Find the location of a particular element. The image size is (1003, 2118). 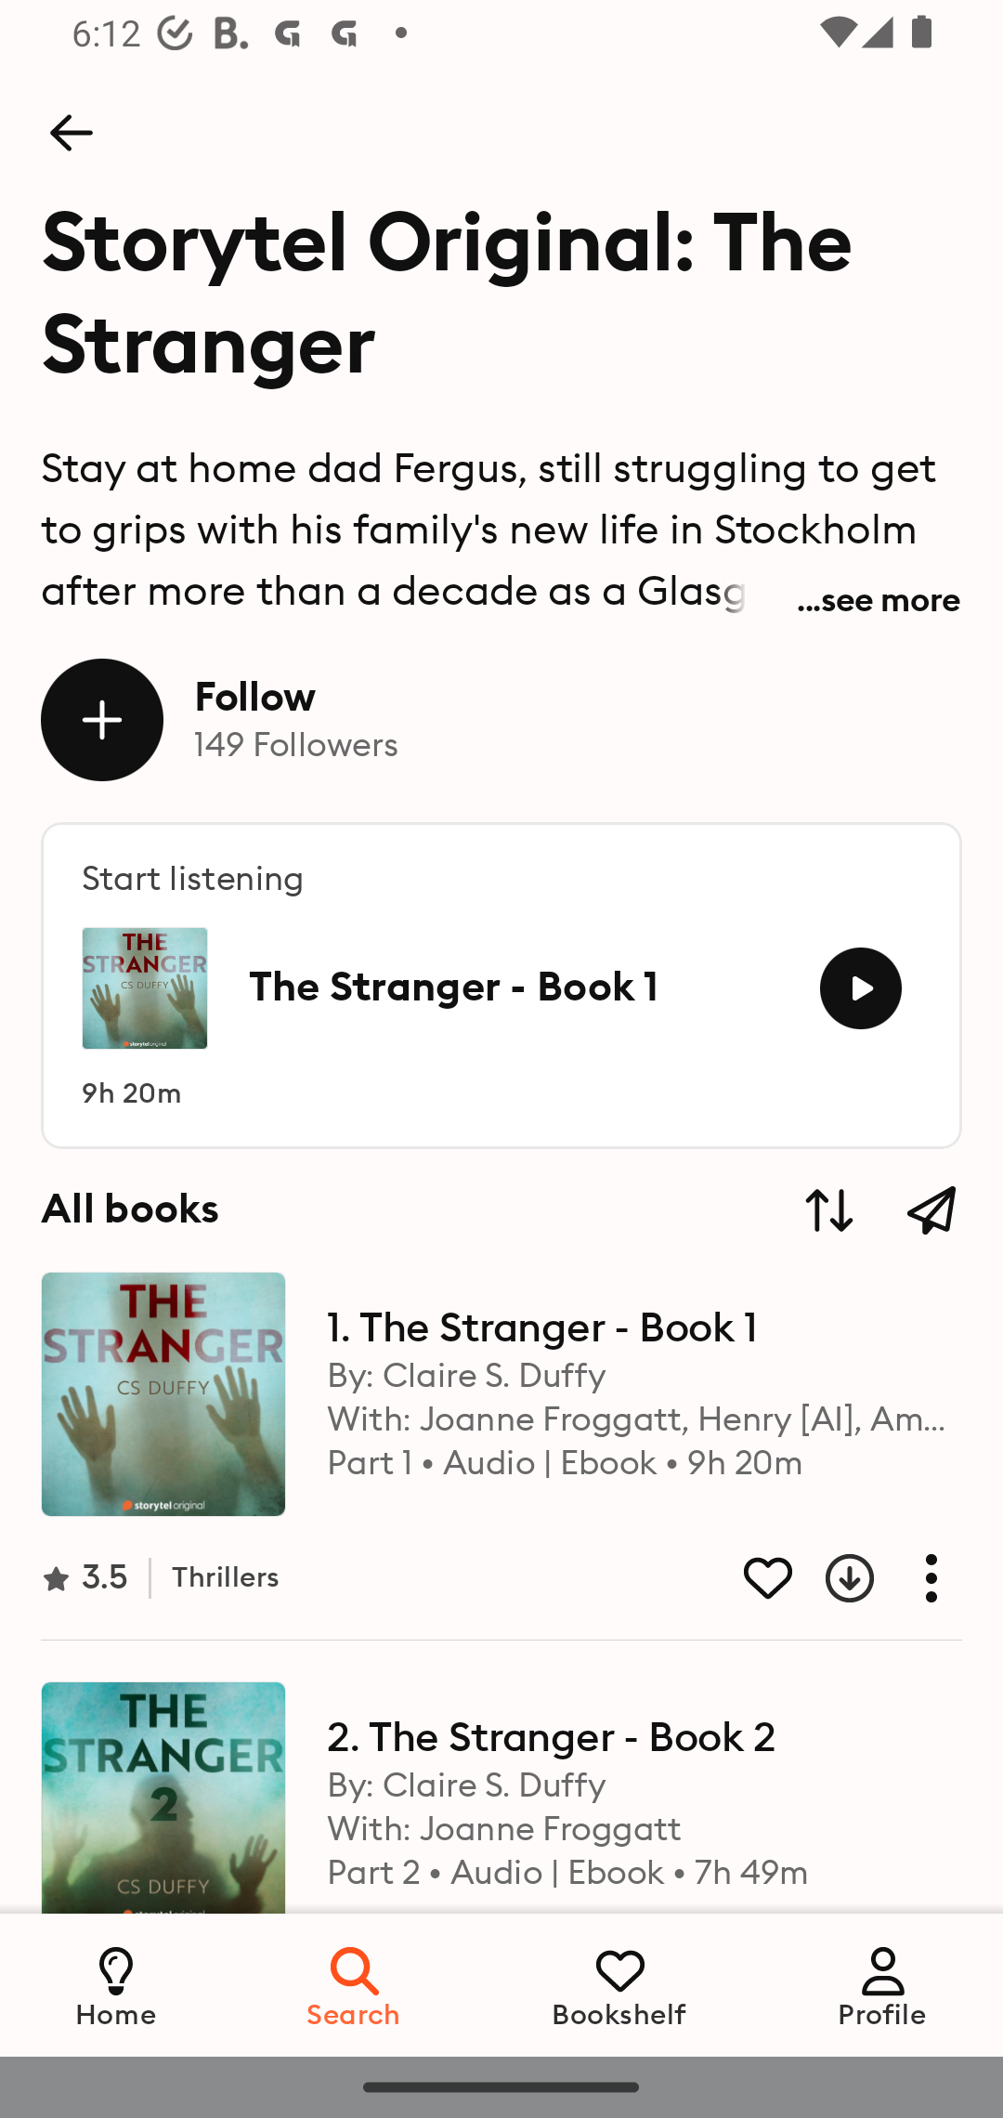

Bookshelf is located at coordinates (619, 1984).